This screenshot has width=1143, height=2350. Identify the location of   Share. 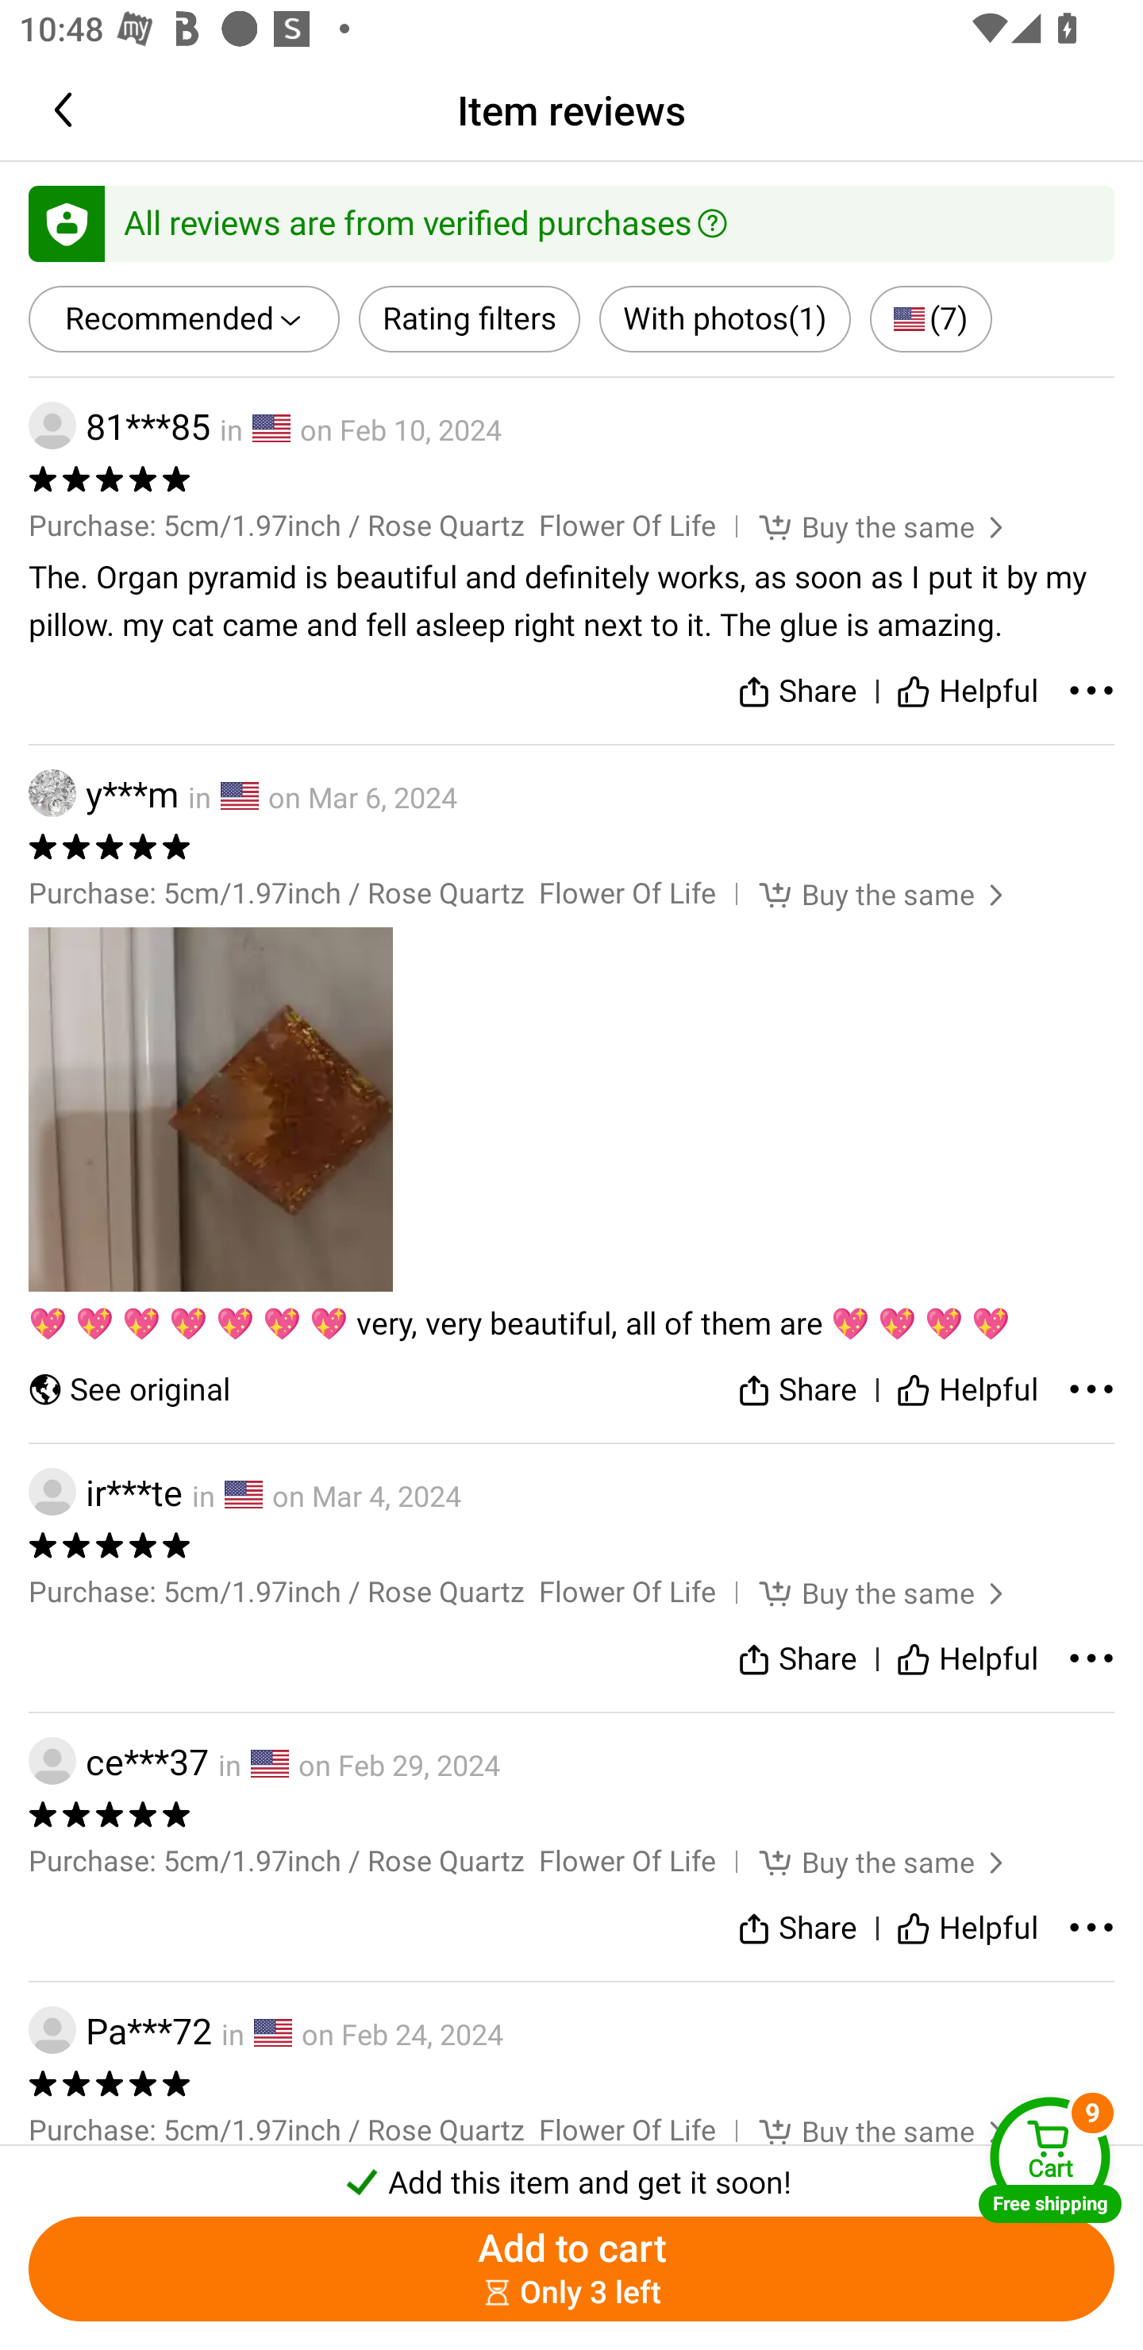
(797, 1928).